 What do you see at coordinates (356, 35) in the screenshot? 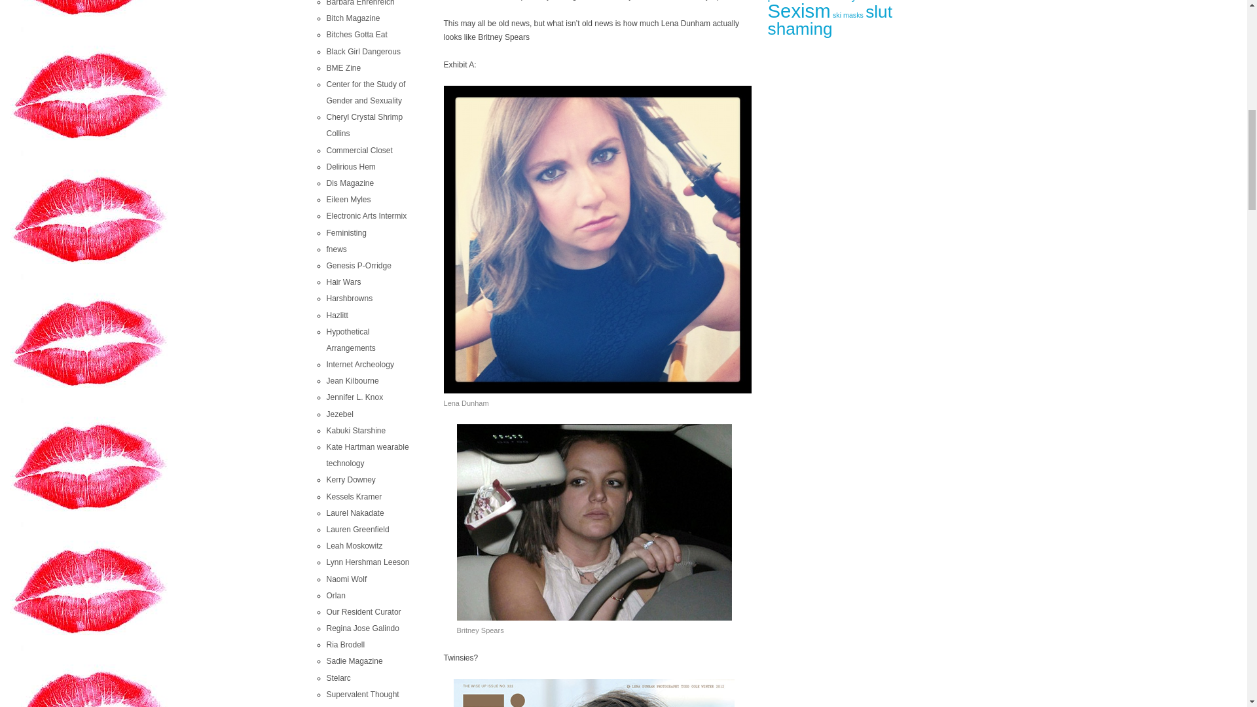
I see `Bitches Gotta Eat` at bounding box center [356, 35].